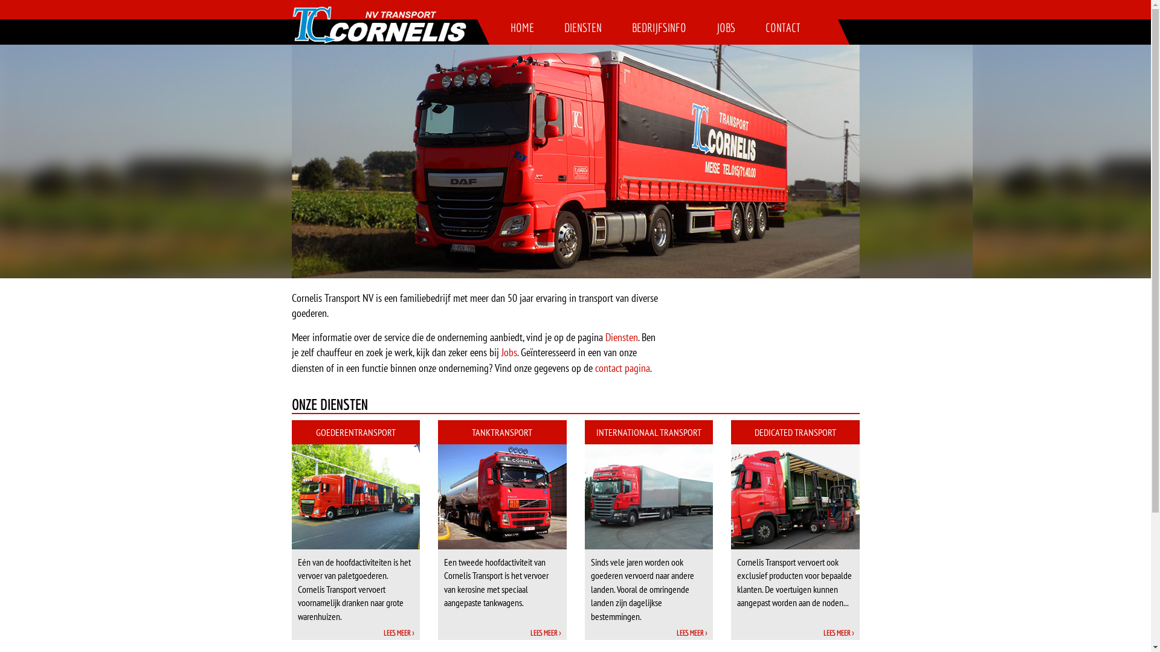 This screenshot has width=1160, height=652. What do you see at coordinates (509, 353) in the screenshot?
I see `Jobs` at bounding box center [509, 353].